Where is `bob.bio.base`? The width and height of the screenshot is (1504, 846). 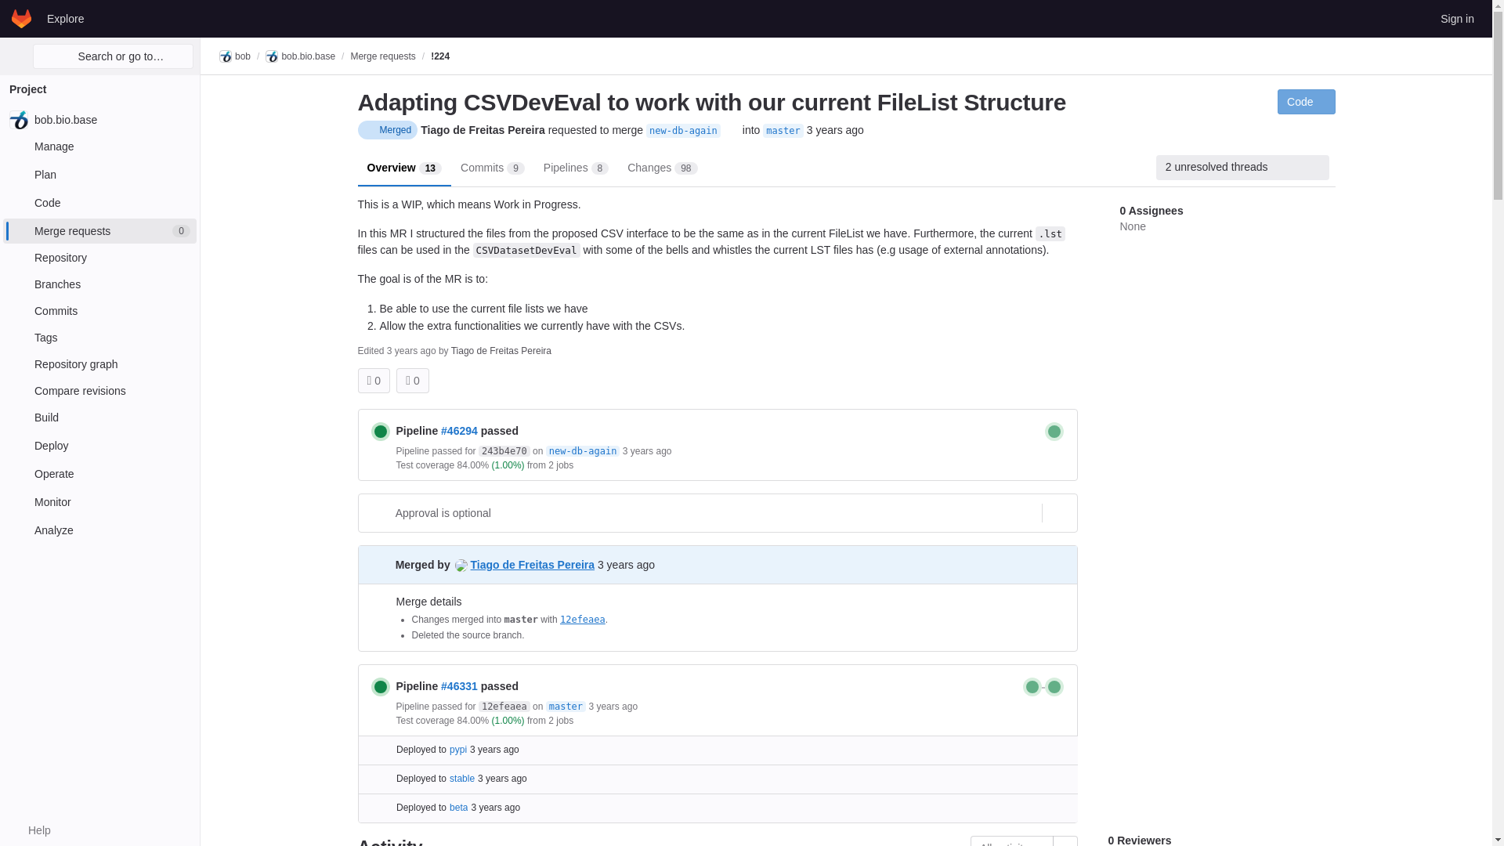
bob.bio.base is located at coordinates (99, 119).